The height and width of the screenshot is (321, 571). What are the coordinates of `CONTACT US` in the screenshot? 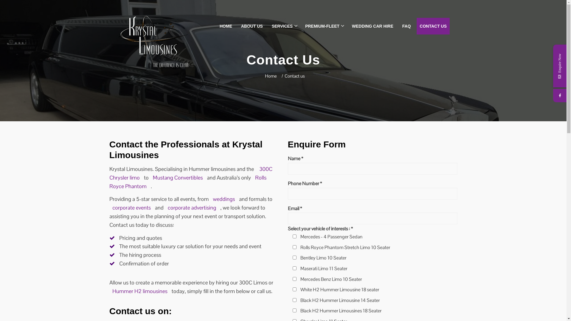 It's located at (433, 26).